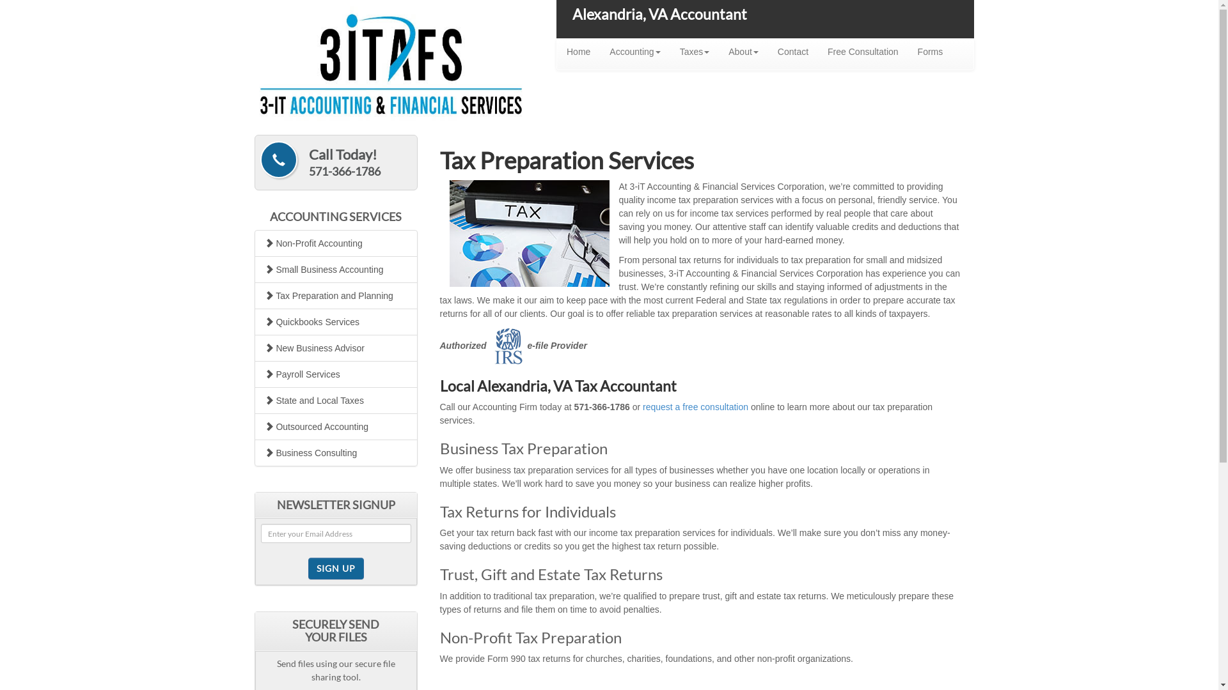  I want to click on Small Business Accounting, so click(336, 270).